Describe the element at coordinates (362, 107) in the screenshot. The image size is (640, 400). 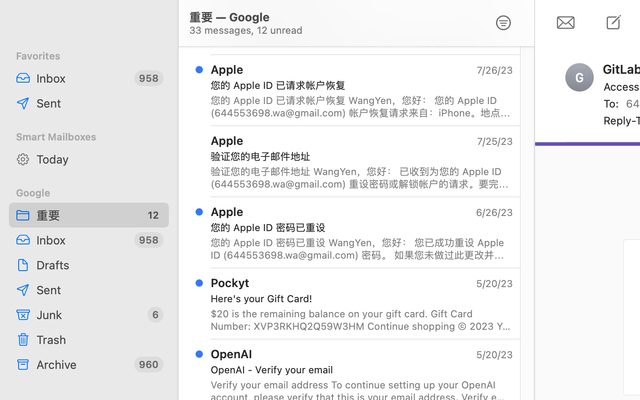
I see `您的 Apple ID 已请求帐户恢复 WangYen，您好： 您的 Apple ID (644553698.wa@gmail.com) 帐户恢复请求来自：iPhone。地点大概位置：Tianjin, TJ。提出时间：2023年7月25日下午12:16:33 GMT+8。提供的联系电话号码：+86 159 0032 4640。 当您的帐户于2023年8月8日下午12:16:33 GMT+8 准备好进行恢复时，此电话号码将会收到短信或语音来电。有关帐户的最新状态，或者您想提供更多信息以帮助帐户恢复，请访问 https://iforgot.apple.com 如果您没有提出此请求，或者对上述信息不知情，您需要立即取消帐户恢复以保证帐户安全。 此致 Apple 支持 Apple ID | 支持 | 隐私政策 Copyright © 2023 One Apple Park Way, Cupertino, CA 95014, United States‎ 保留所有权利。` at that location.